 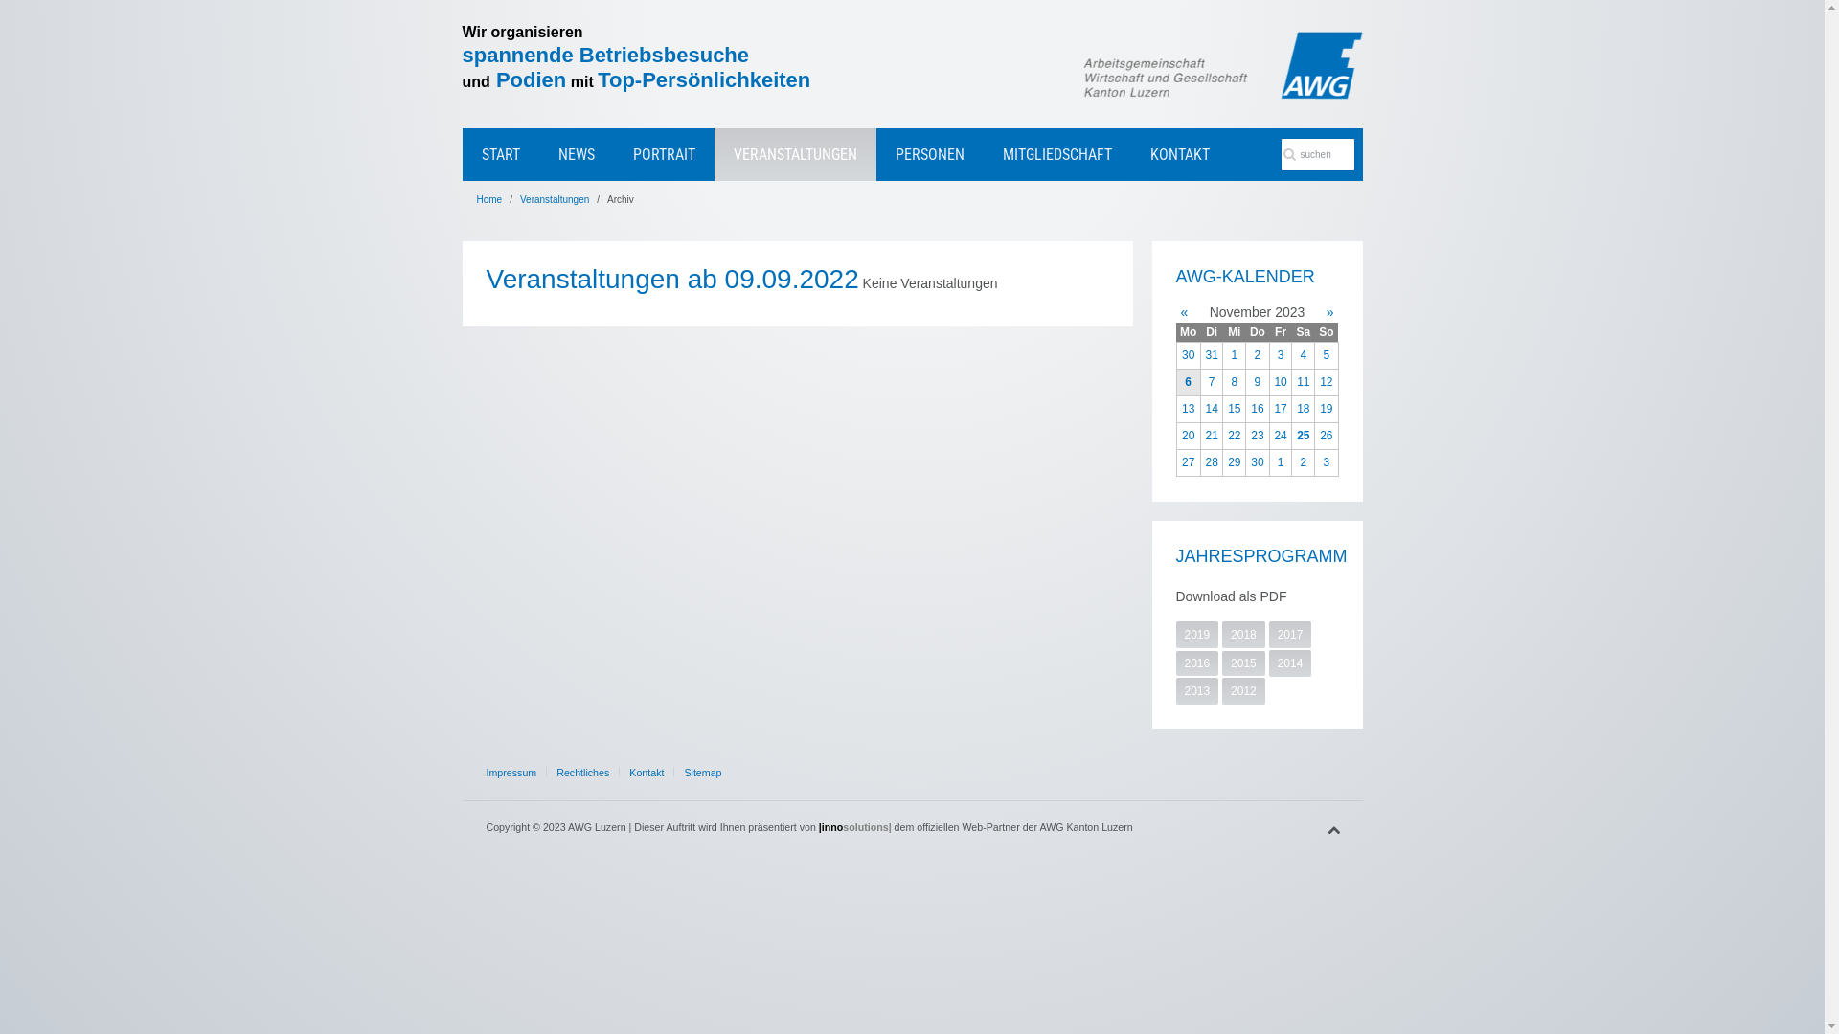 What do you see at coordinates (576, 155) in the screenshot?
I see `NEWS` at bounding box center [576, 155].